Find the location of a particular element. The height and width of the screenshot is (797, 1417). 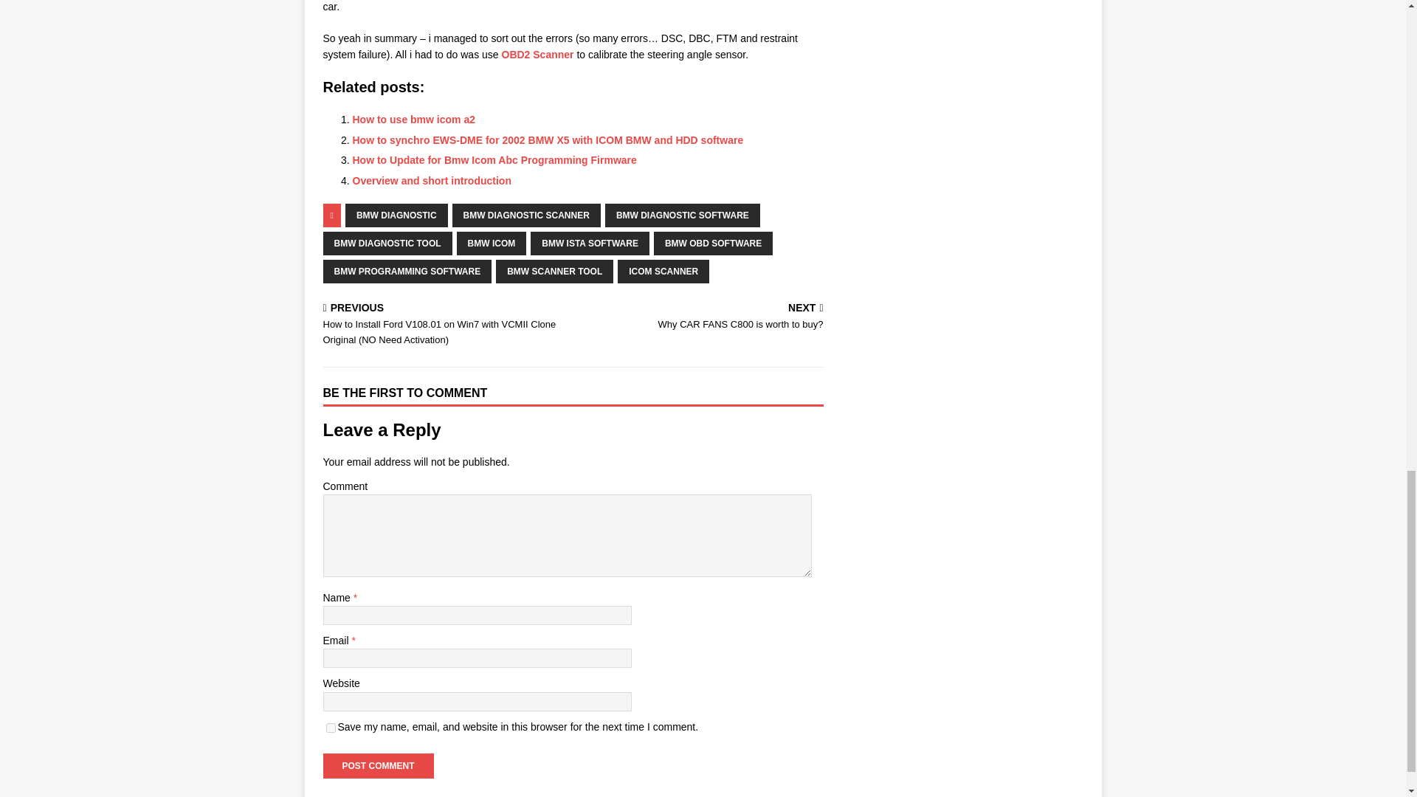

How to Update for Bmw Icom Abc Programming Firmware is located at coordinates (494, 159).